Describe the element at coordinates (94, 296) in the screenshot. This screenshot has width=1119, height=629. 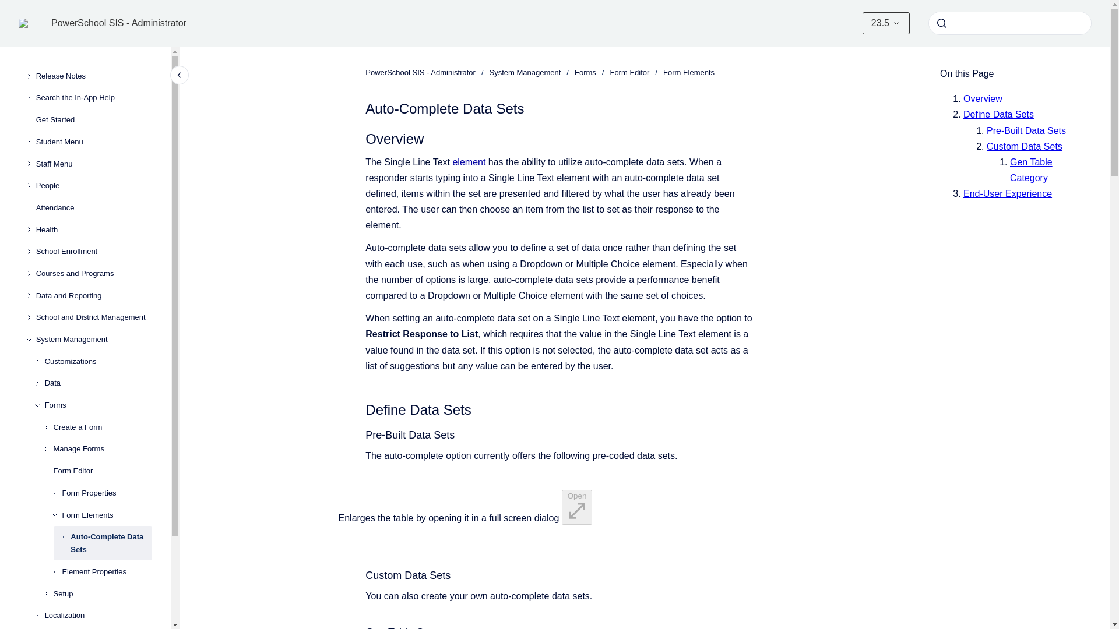
I see `Data and Reporting` at that location.